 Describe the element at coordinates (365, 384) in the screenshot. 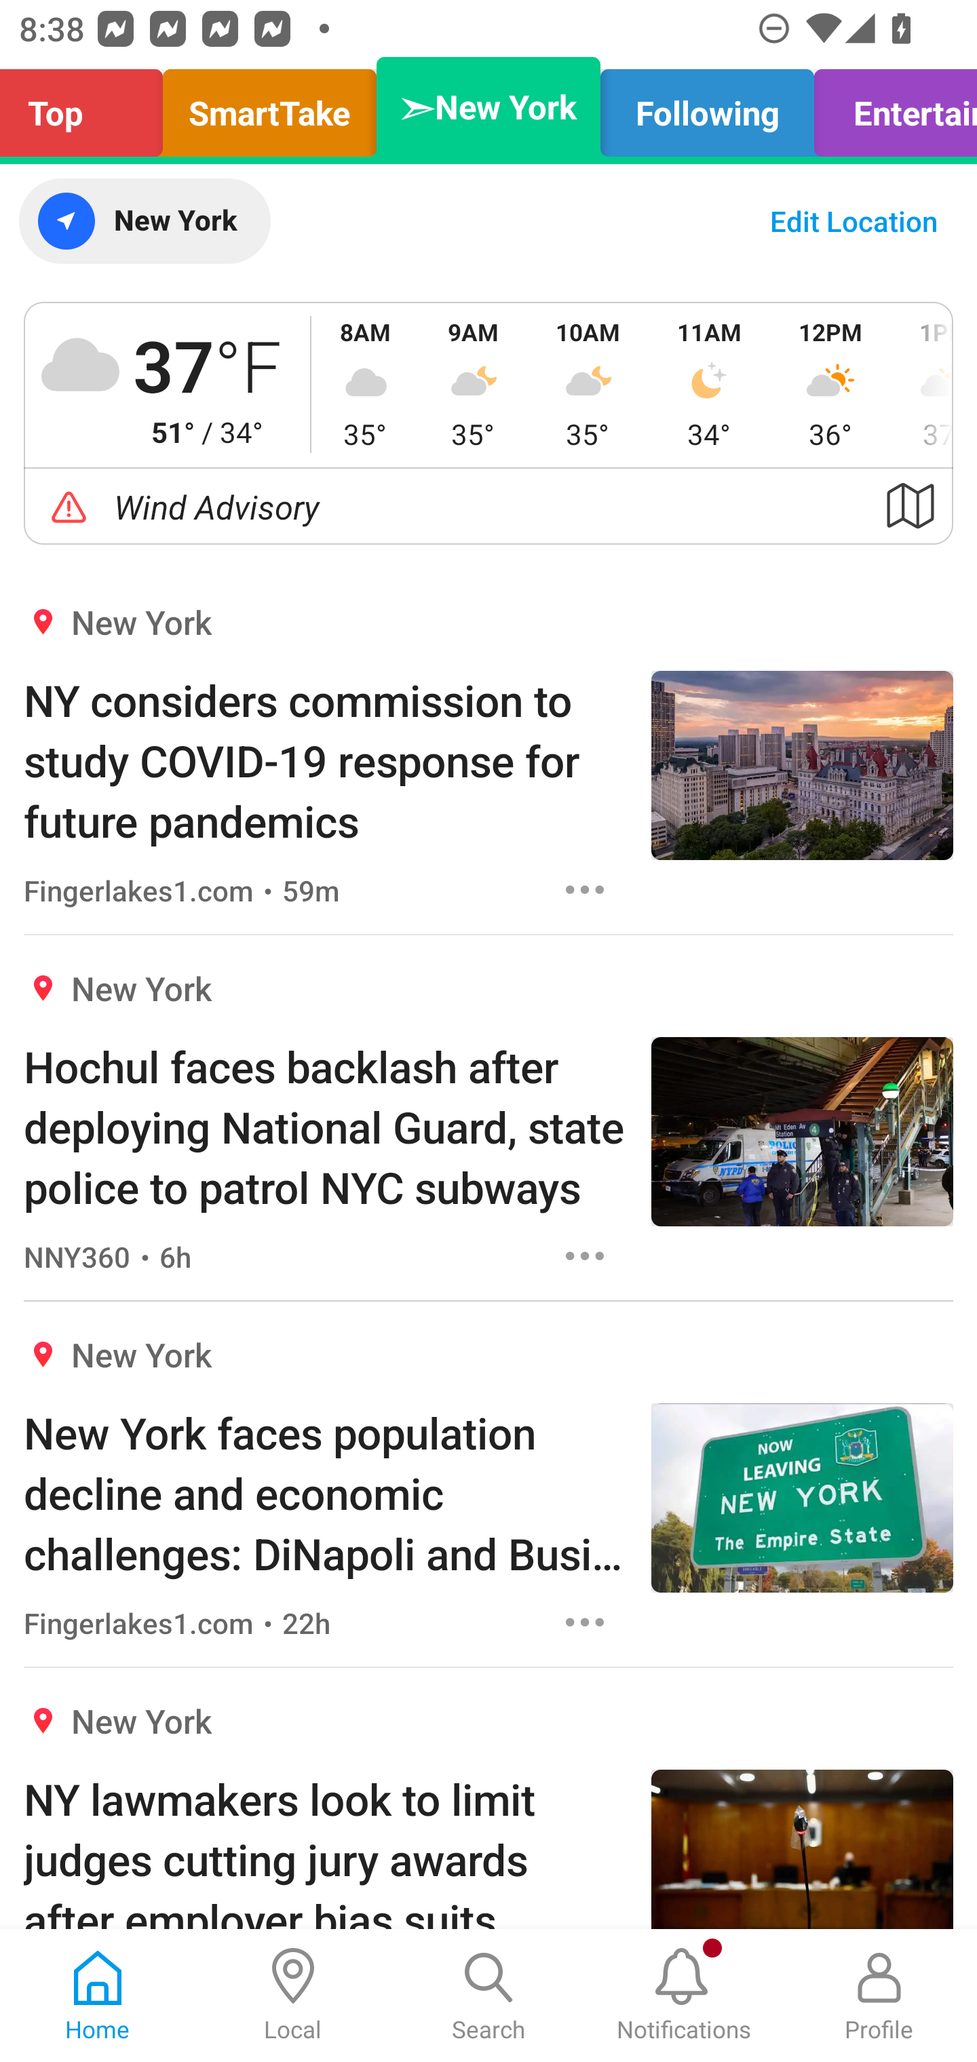

I see `8AM 35°` at that location.